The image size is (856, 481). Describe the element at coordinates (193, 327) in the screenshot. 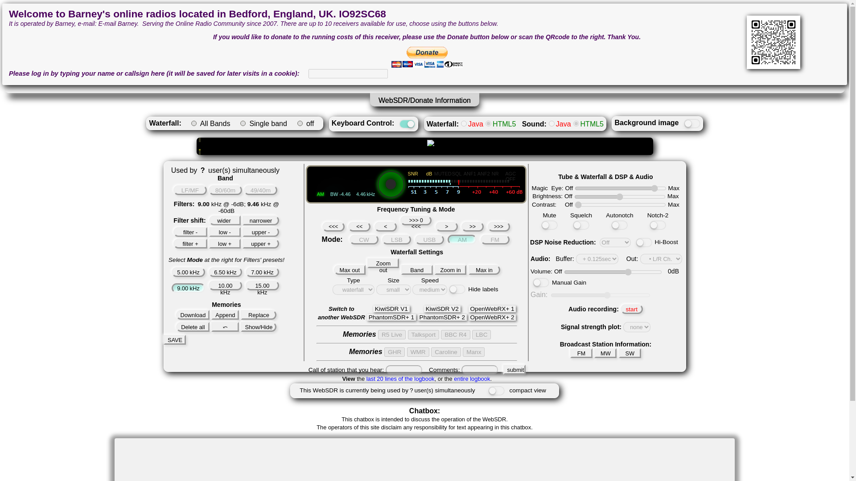

I see `Delete all` at that location.